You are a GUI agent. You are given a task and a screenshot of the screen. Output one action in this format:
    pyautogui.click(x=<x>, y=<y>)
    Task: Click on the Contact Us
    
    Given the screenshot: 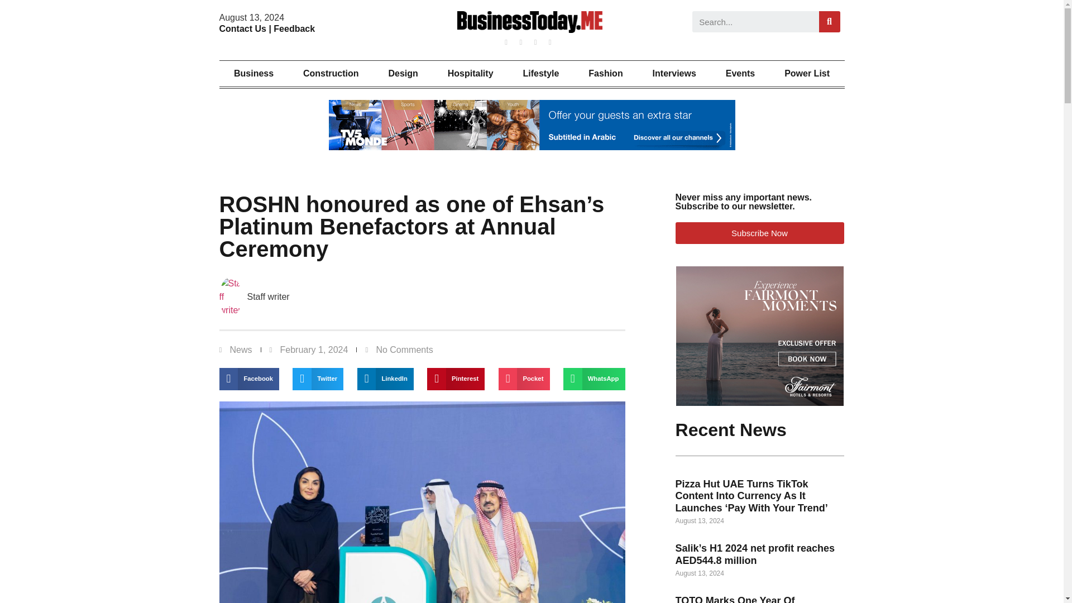 What is the action you would take?
    pyautogui.click(x=242, y=29)
    